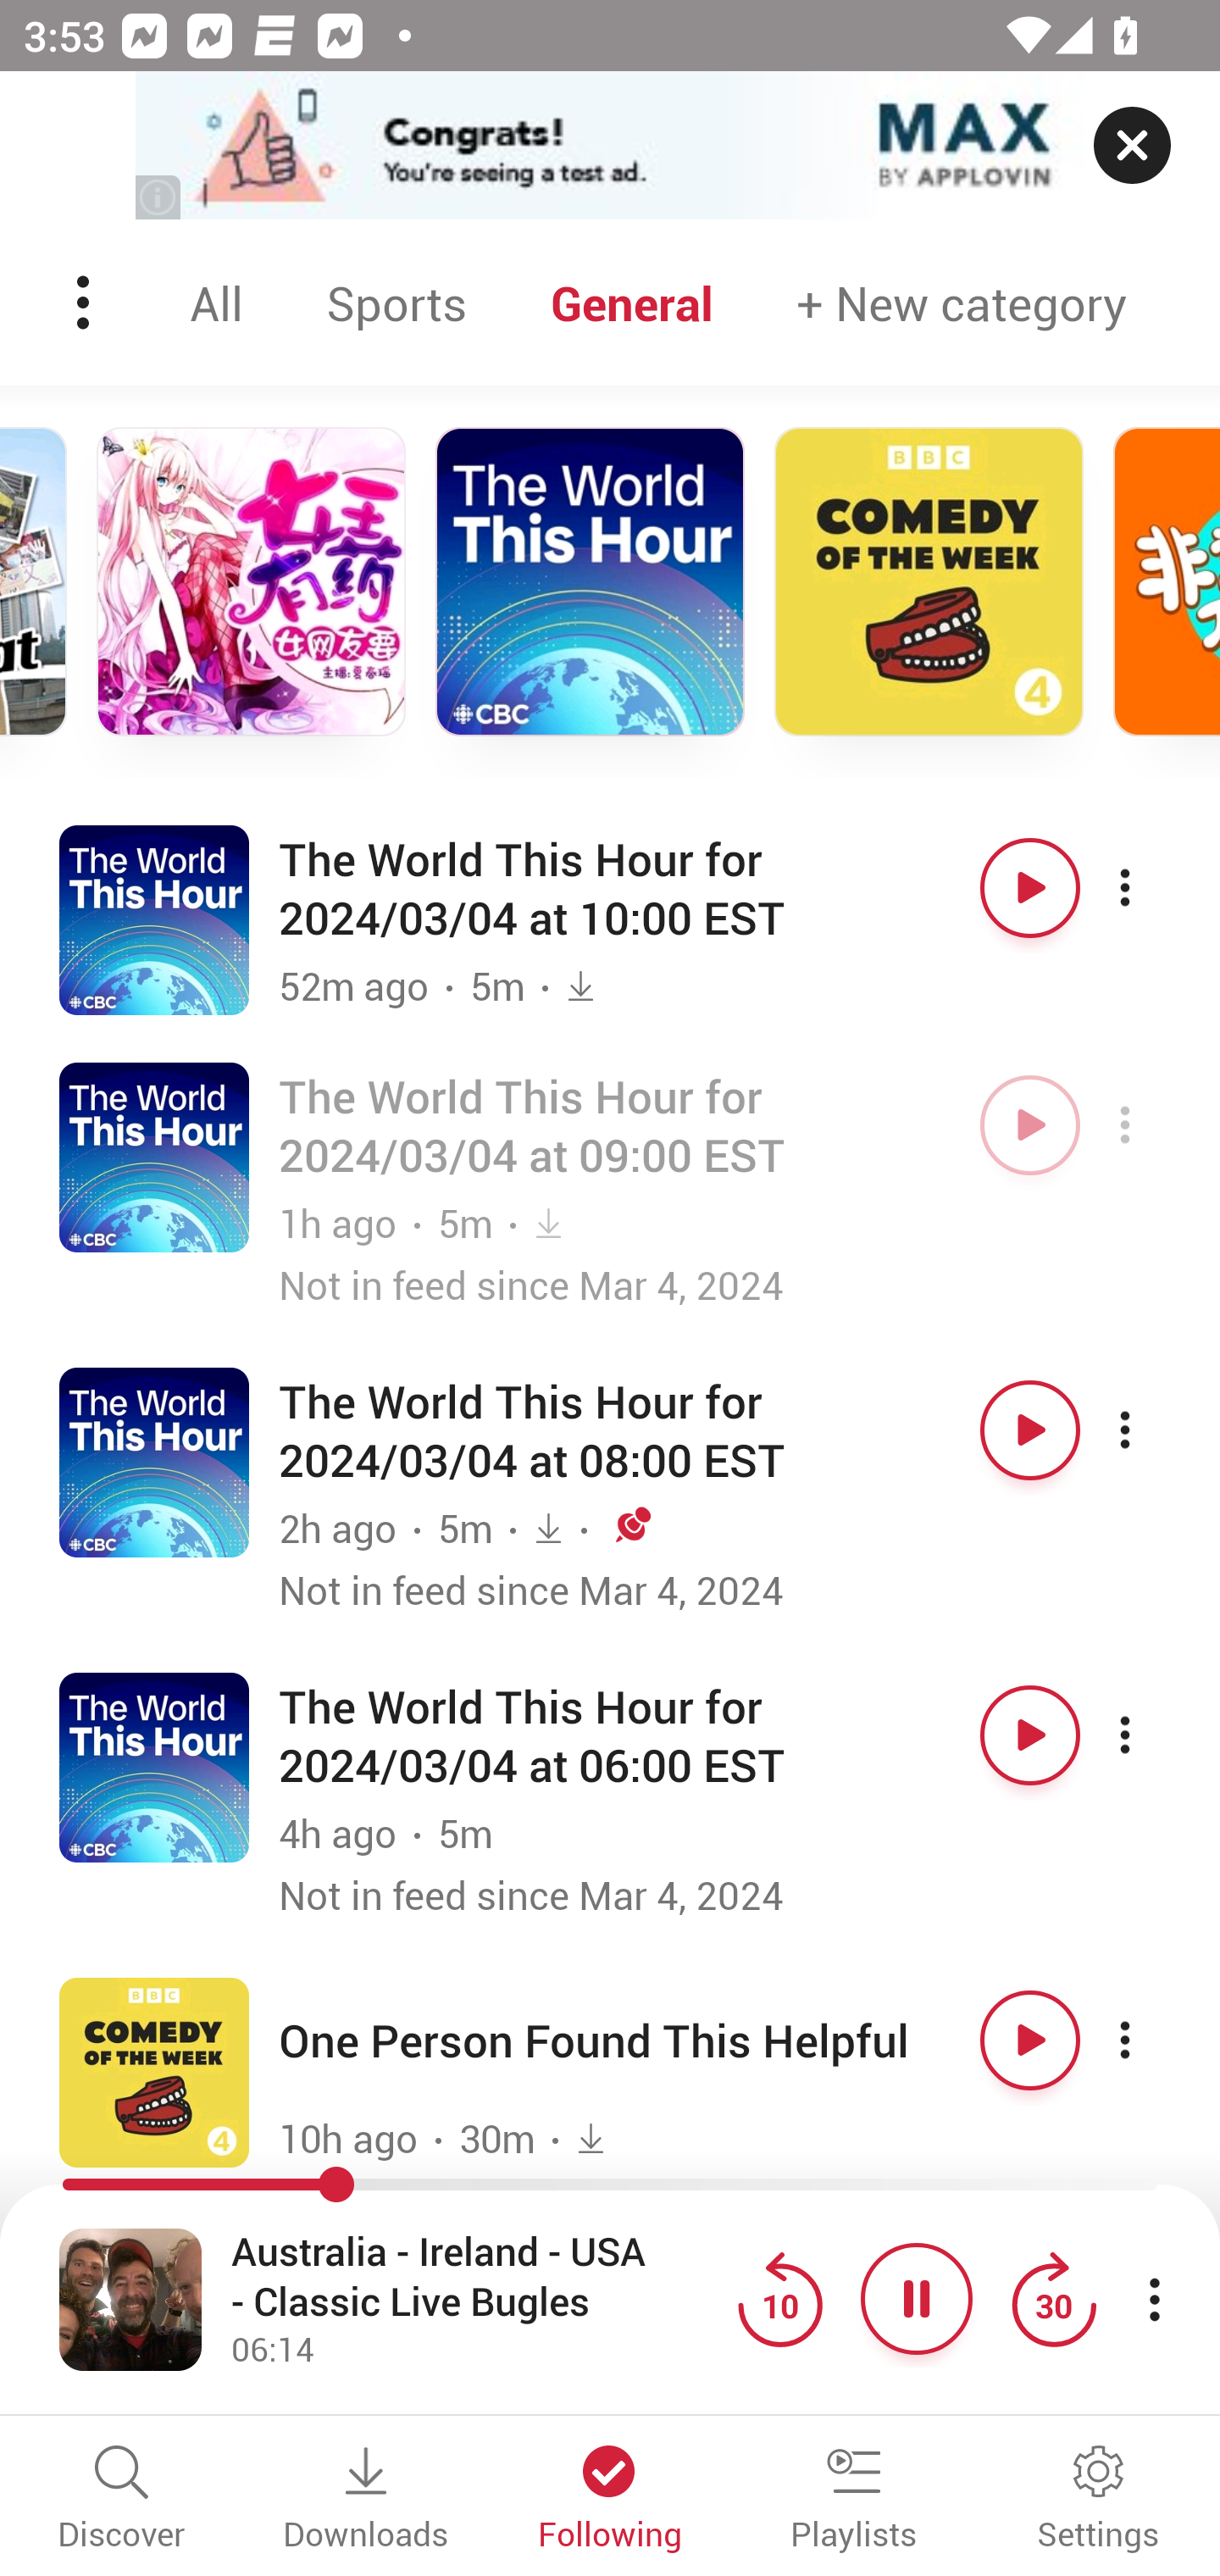 The width and height of the screenshot is (1220, 2576). What do you see at coordinates (1154, 1734) in the screenshot?
I see `More options` at bounding box center [1154, 1734].